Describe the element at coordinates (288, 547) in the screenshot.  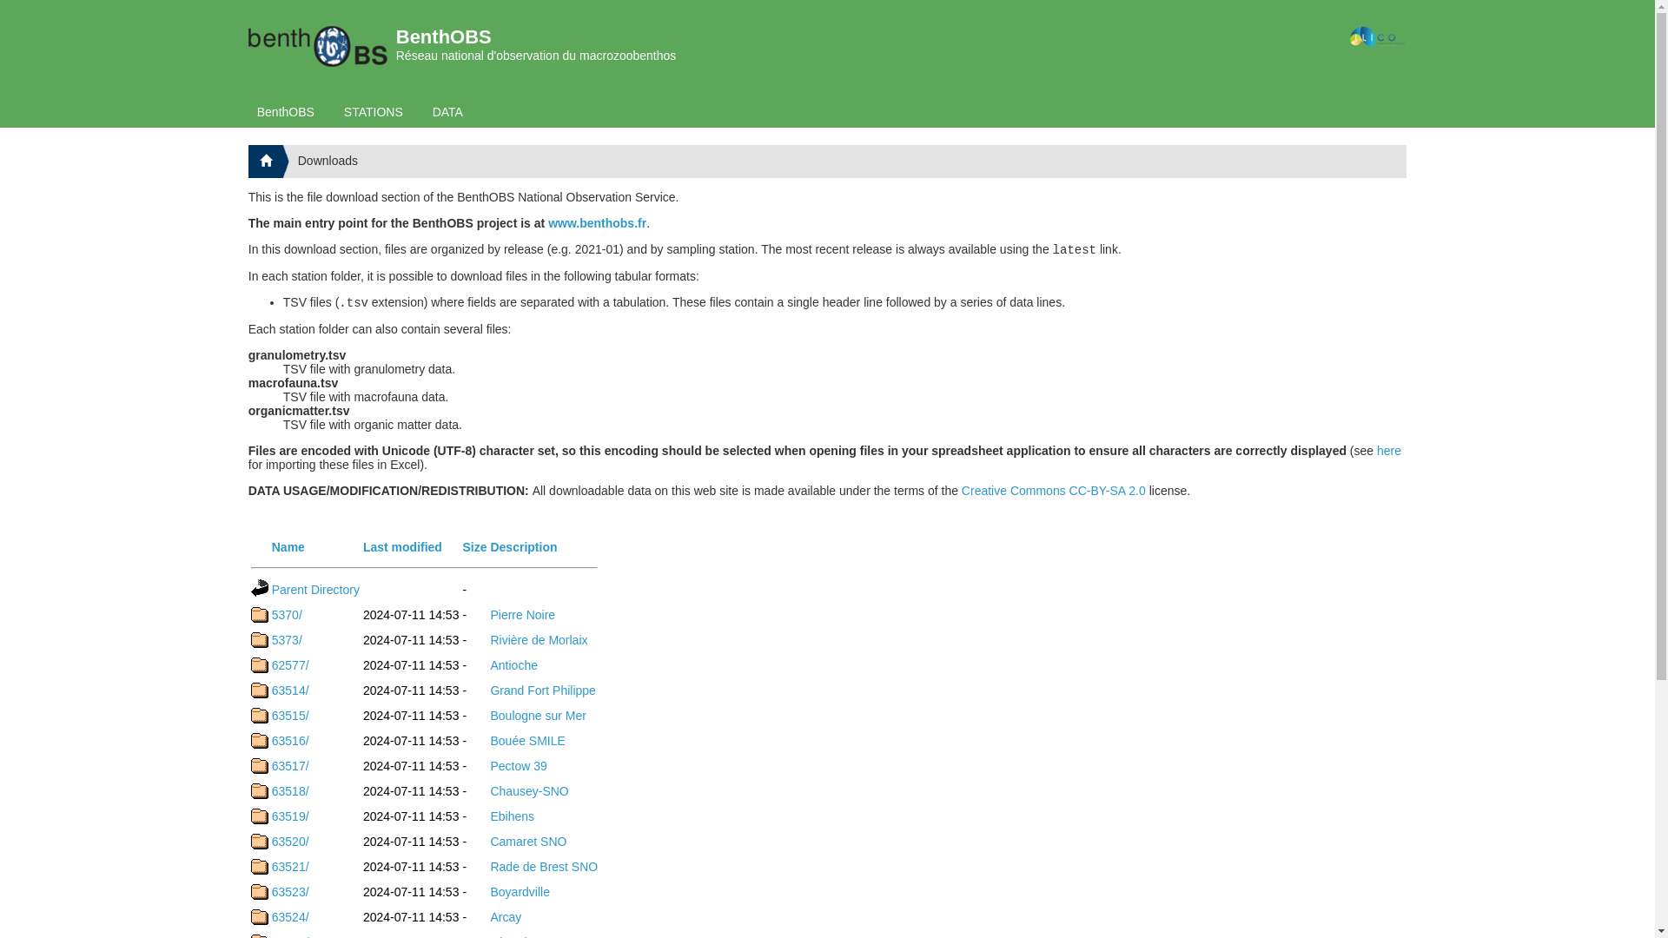
I see `Name` at that location.